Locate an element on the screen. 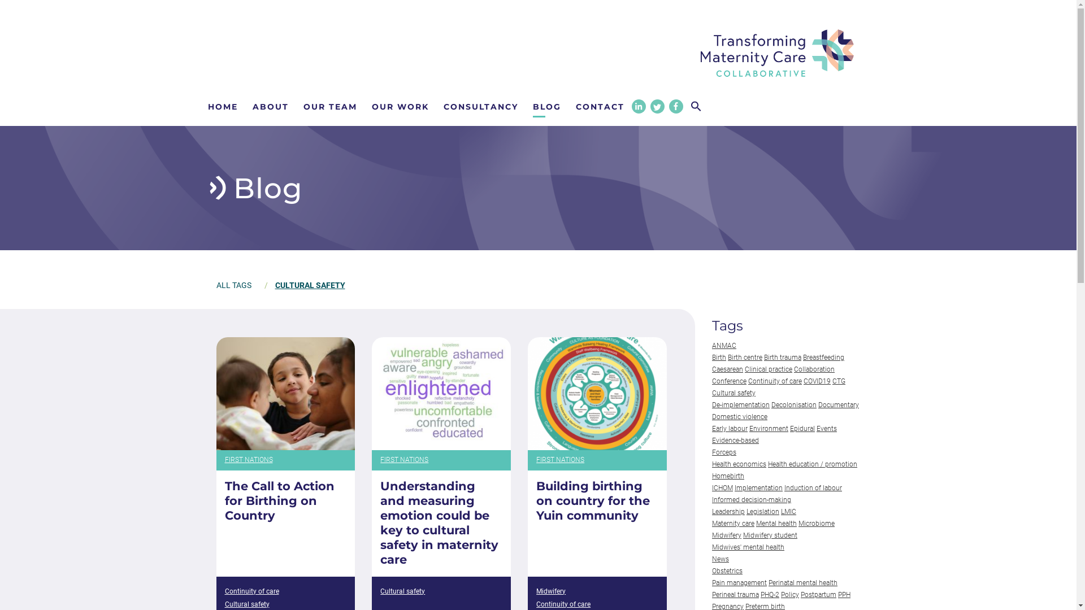 The height and width of the screenshot is (610, 1085). Postpartum is located at coordinates (818, 595).